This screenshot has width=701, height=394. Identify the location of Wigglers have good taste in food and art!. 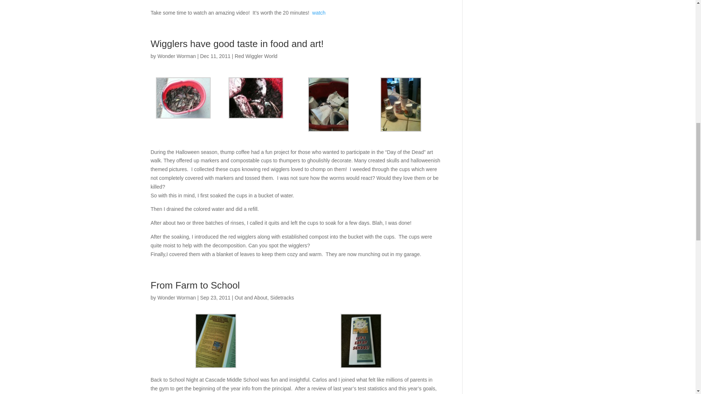
(237, 44).